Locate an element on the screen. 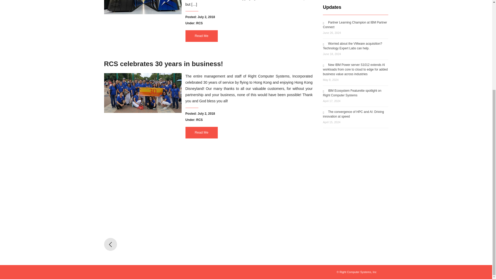  RCS is located at coordinates (199, 120).